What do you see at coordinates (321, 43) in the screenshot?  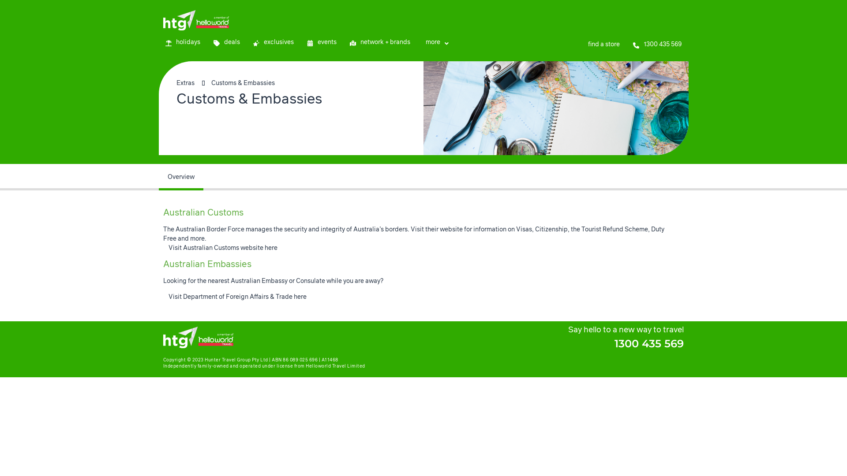 I see `events` at bounding box center [321, 43].